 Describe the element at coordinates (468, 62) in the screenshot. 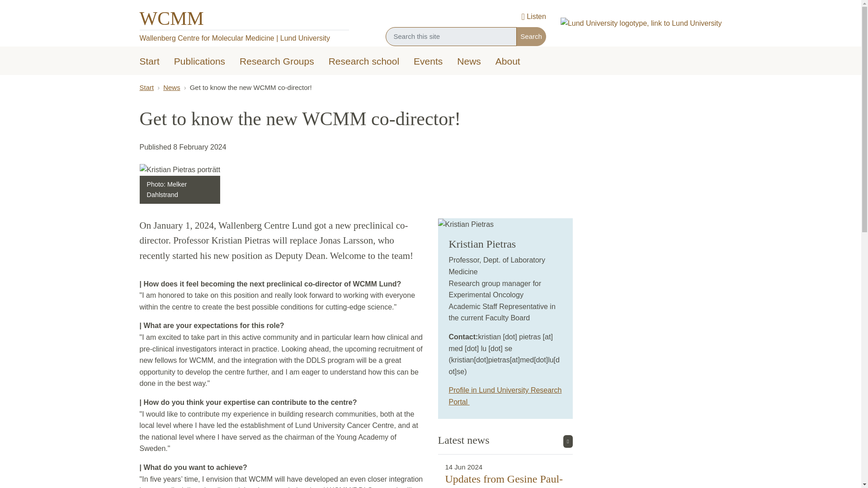

I see `News` at that location.